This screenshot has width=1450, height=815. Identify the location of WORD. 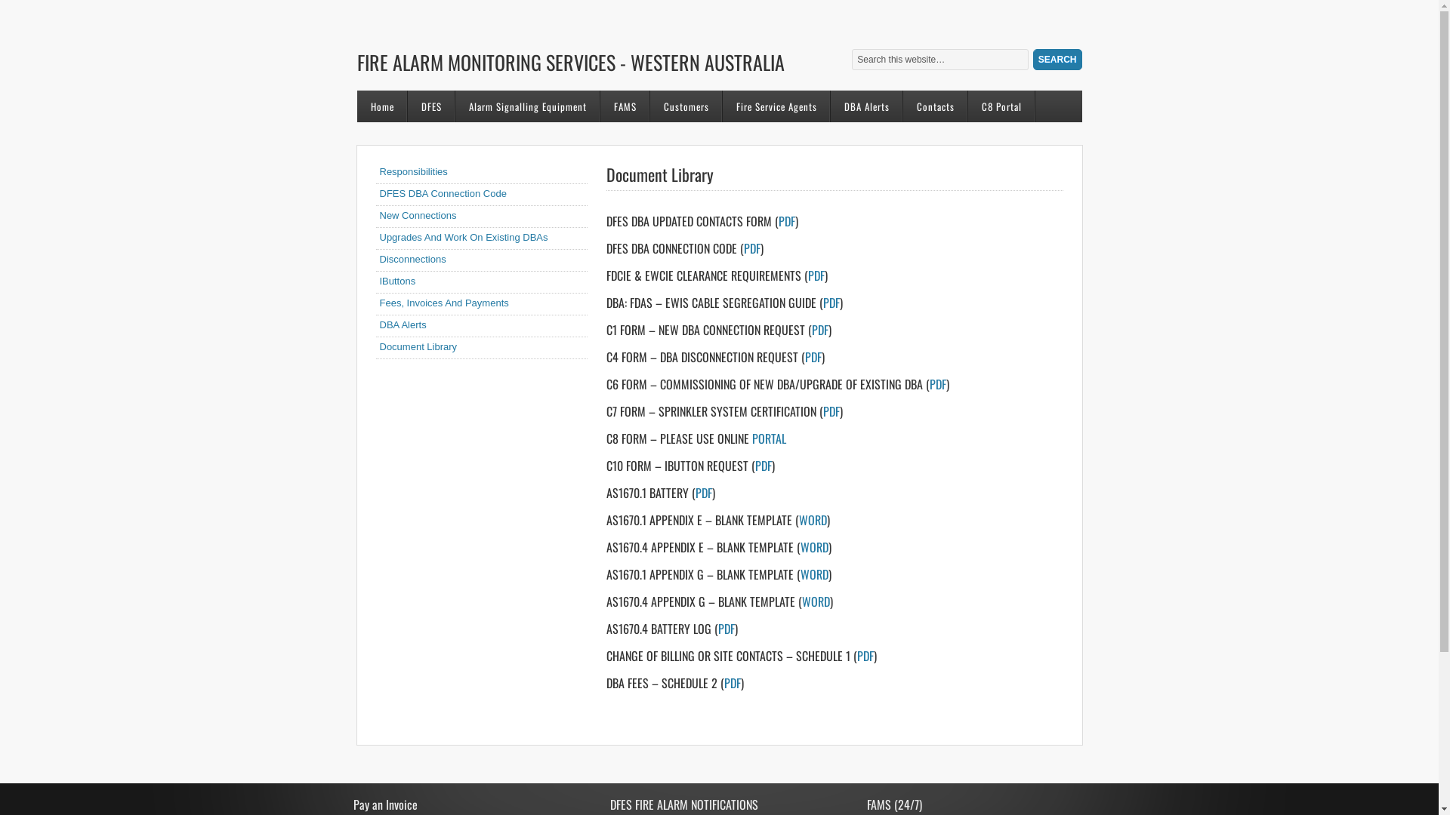
(816, 601).